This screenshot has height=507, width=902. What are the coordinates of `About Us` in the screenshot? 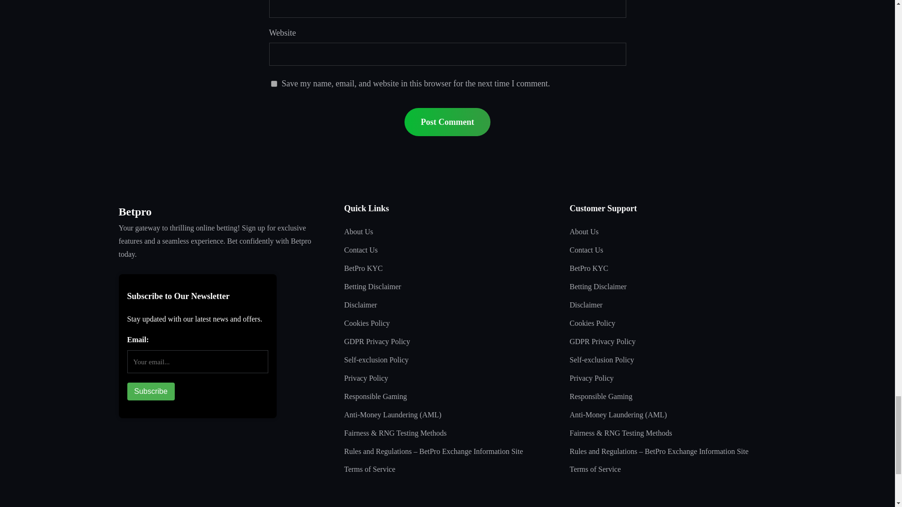 It's located at (583, 232).